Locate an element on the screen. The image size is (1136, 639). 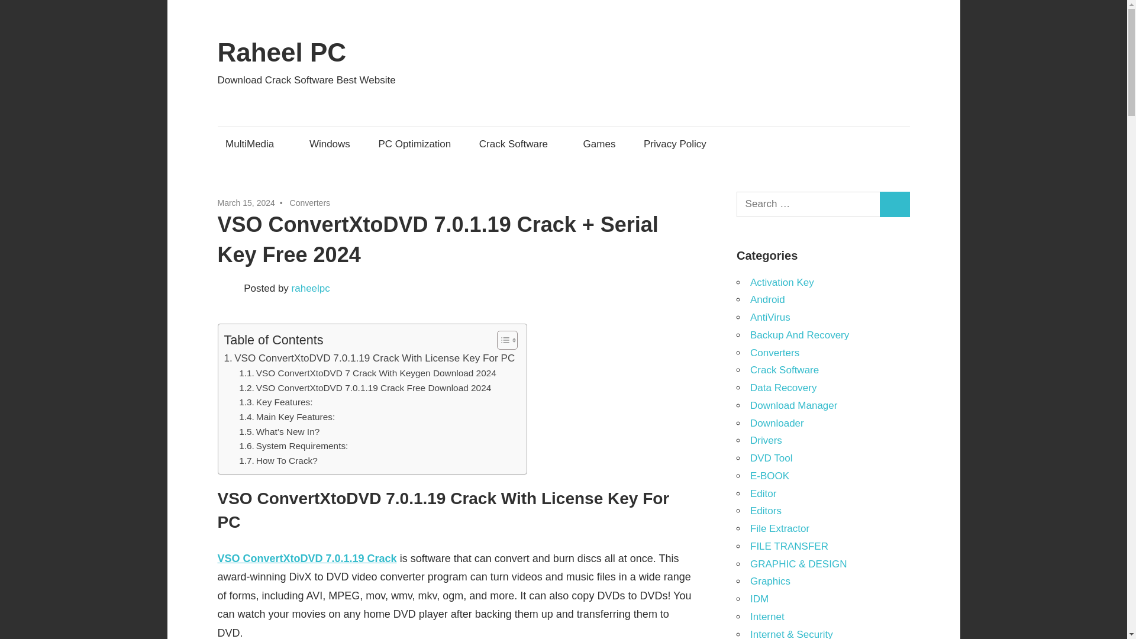
MultiMedia is located at coordinates (253, 144).